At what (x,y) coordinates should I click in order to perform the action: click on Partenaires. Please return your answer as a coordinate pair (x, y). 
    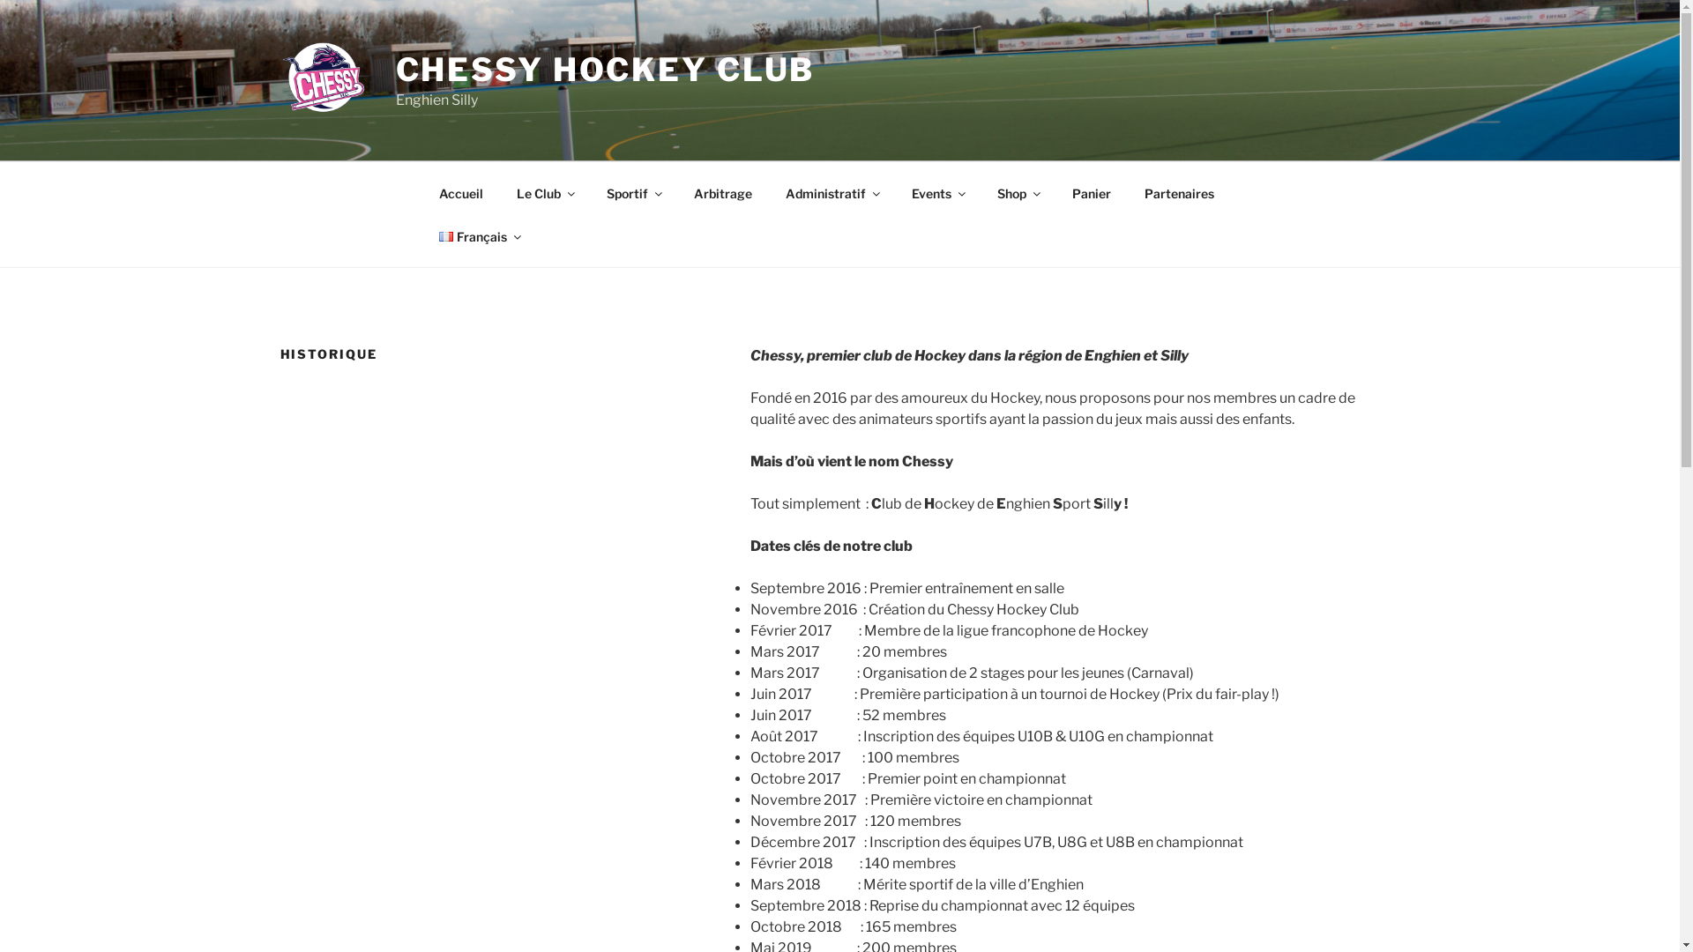
    Looking at the image, I should click on (1179, 192).